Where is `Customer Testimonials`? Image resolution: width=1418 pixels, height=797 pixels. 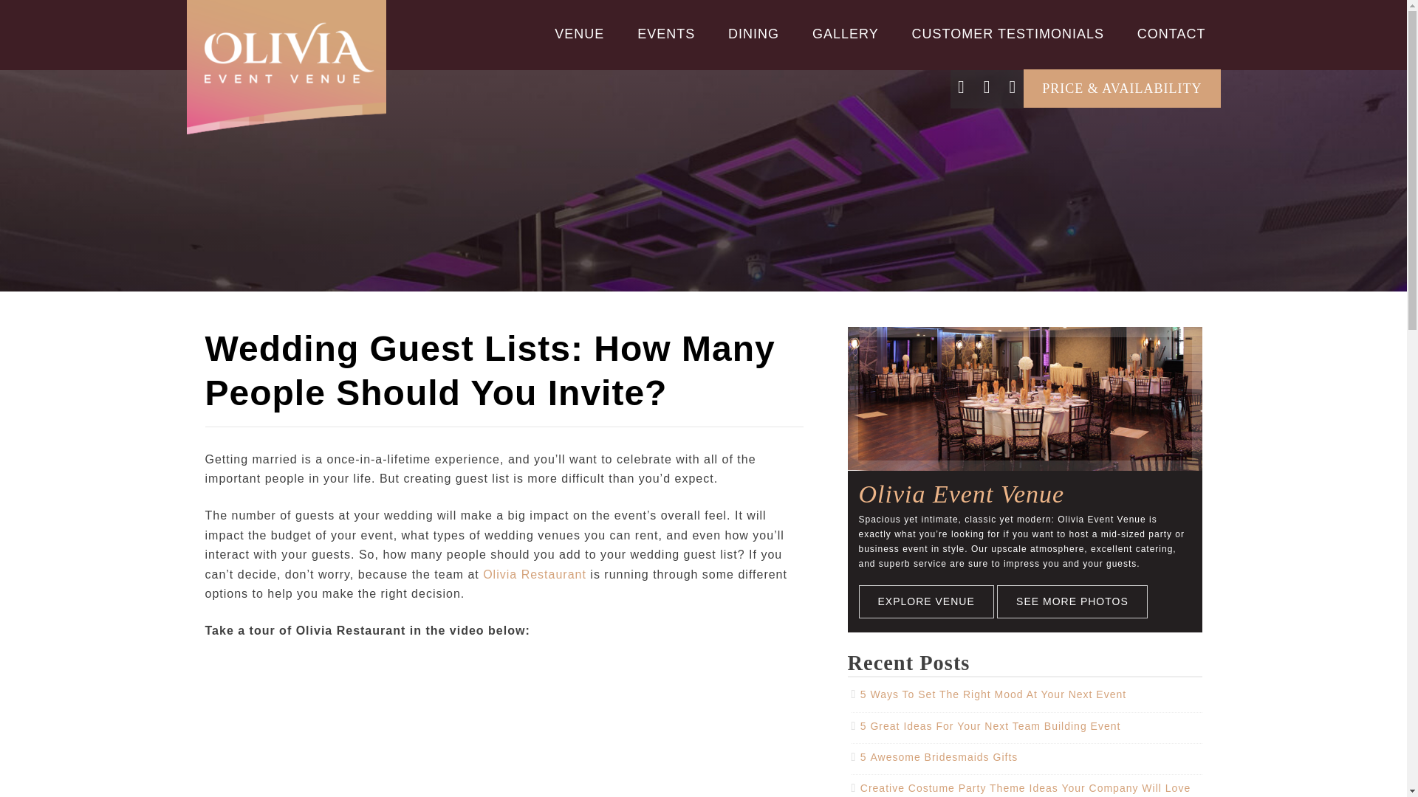 Customer Testimonials is located at coordinates (1007, 34).